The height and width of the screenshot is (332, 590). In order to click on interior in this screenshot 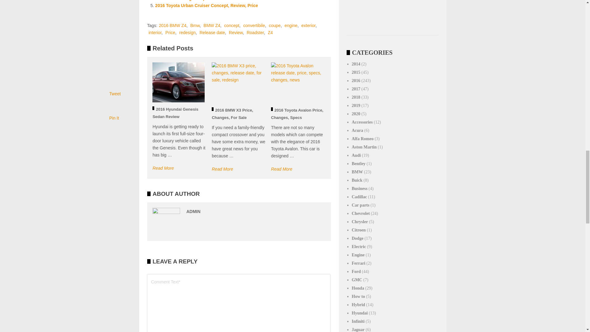, I will do `click(155, 33)`.